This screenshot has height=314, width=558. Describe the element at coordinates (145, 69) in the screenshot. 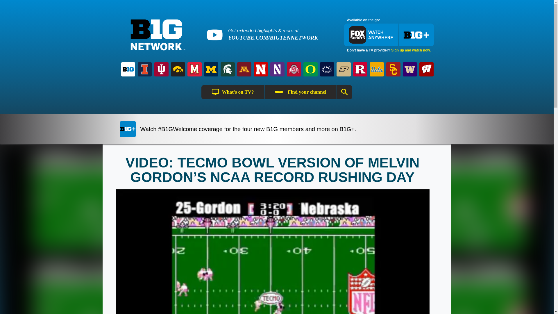

I see `Illinois Fighting Illini` at that location.